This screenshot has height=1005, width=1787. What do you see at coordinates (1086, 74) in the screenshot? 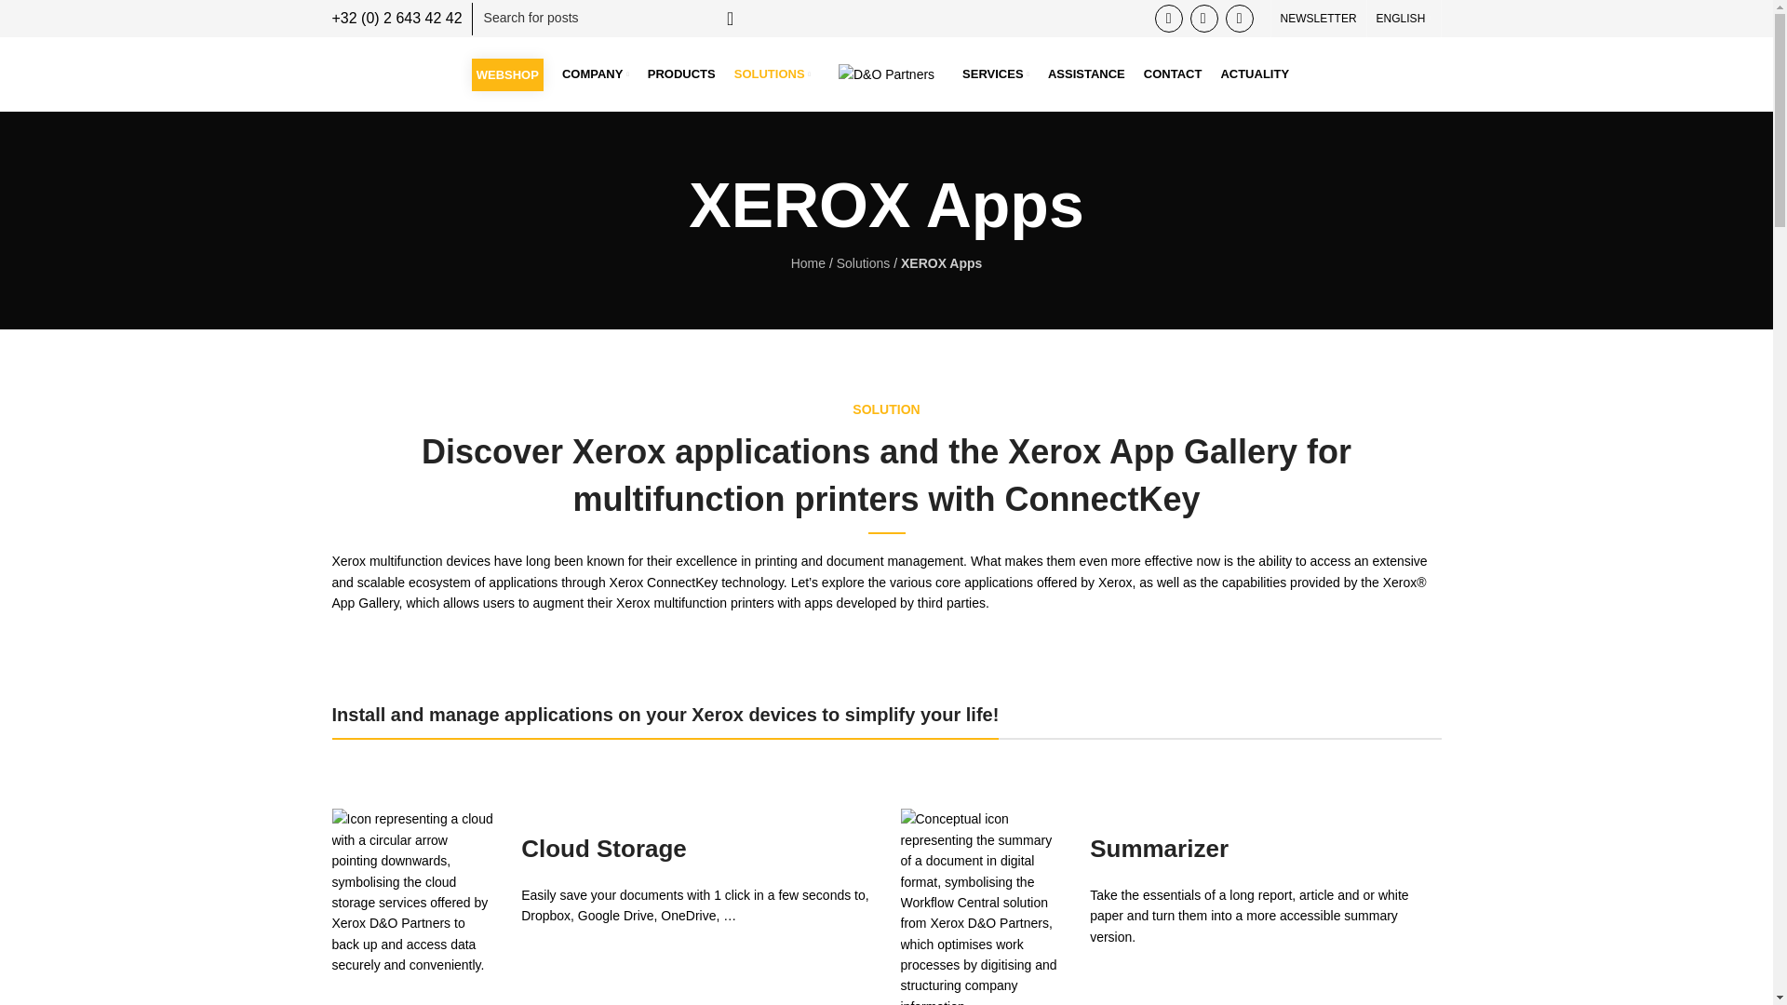
I see `ASSISTANCE` at bounding box center [1086, 74].